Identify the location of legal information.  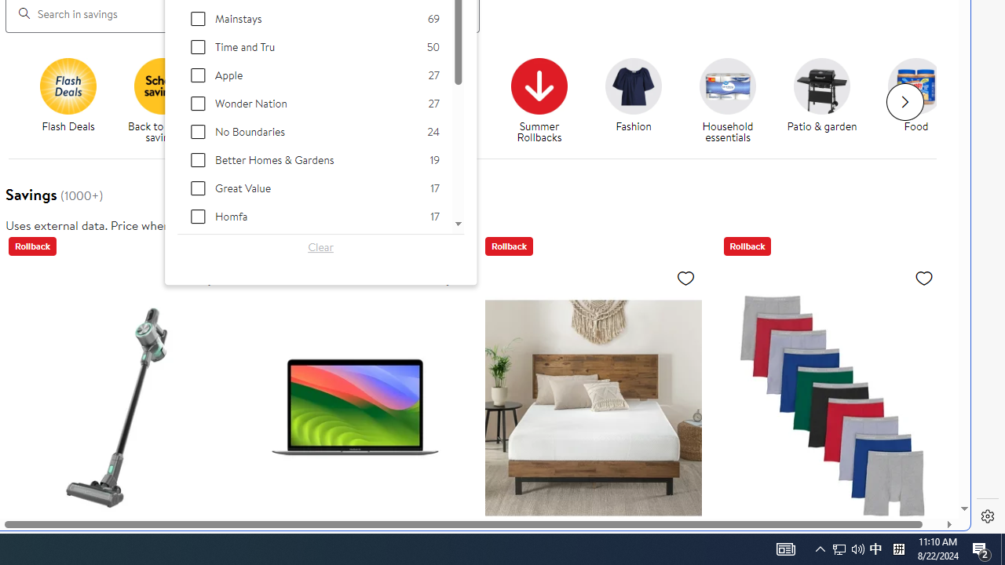
(278, 224).